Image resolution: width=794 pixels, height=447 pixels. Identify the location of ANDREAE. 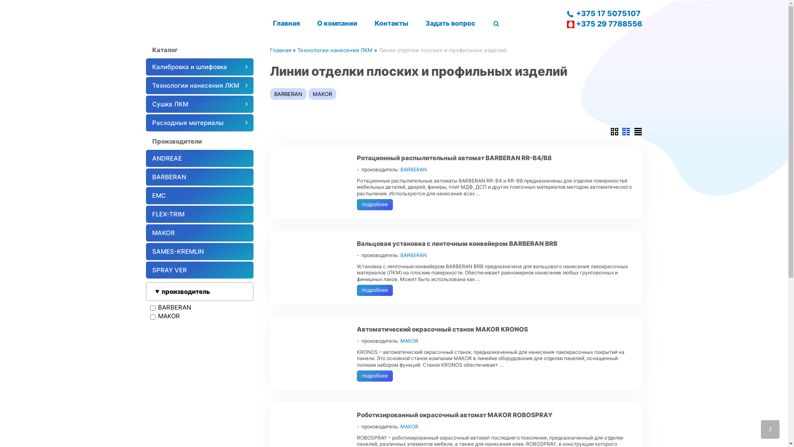
(199, 159).